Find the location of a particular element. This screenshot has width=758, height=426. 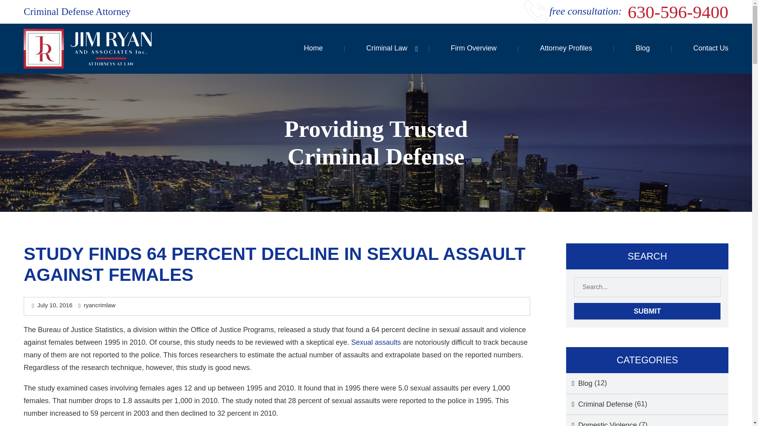

Criminal Defense is located at coordinates (599, 404).